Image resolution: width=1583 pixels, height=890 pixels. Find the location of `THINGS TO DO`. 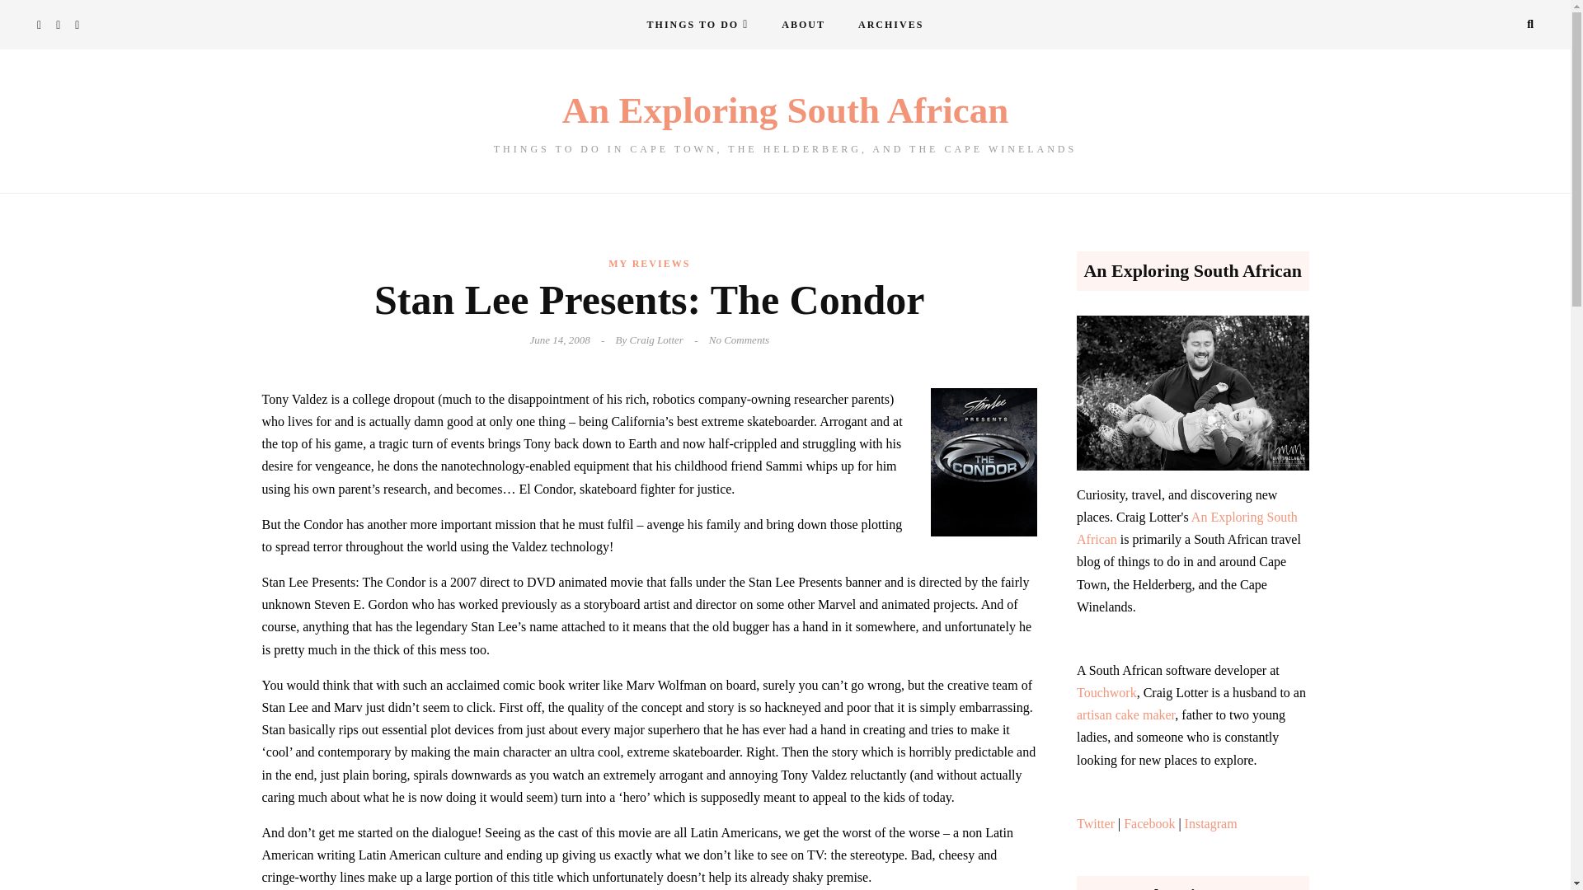

THINGS TO DO is located at coordinates (698, 25).